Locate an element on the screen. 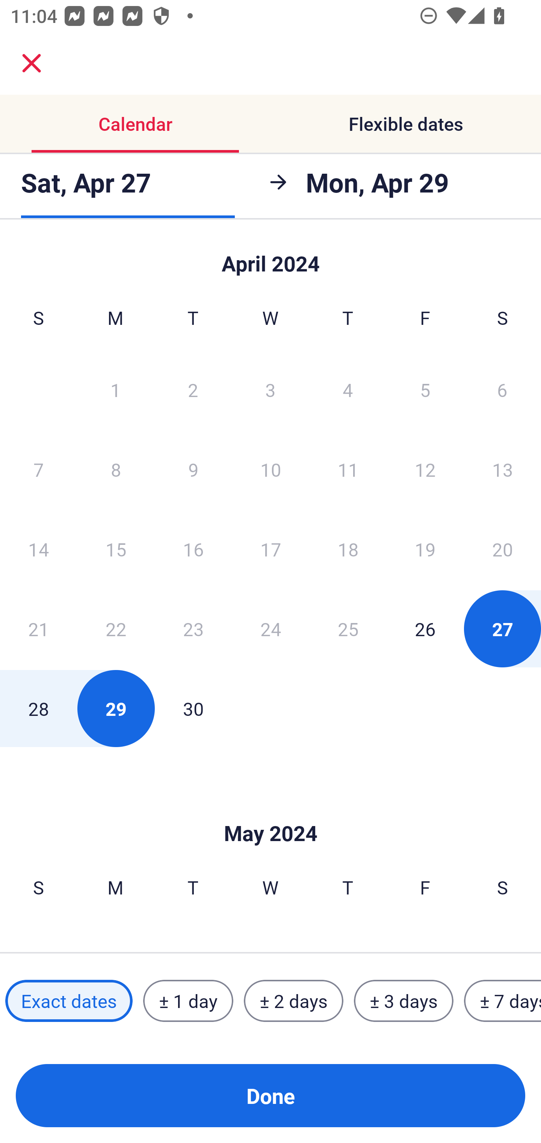 The height and width of the screenshot is (1143, 541). 10 Wednesday, April 10, 2024 is located at coordinates (270, 469).